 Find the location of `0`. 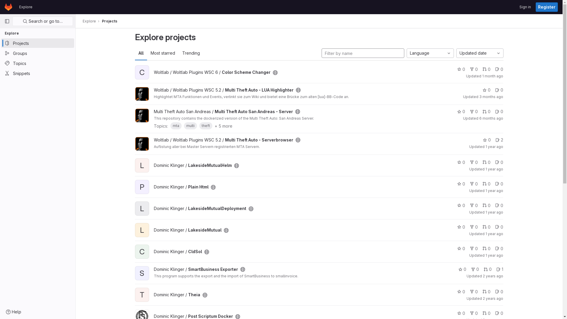

0 is located at coordinates (474, 206).